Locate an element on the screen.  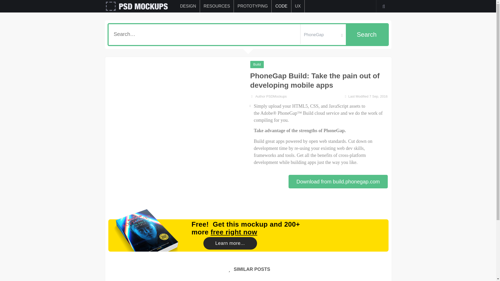
Spinnable Mockups is located at coordinates (146, 245).